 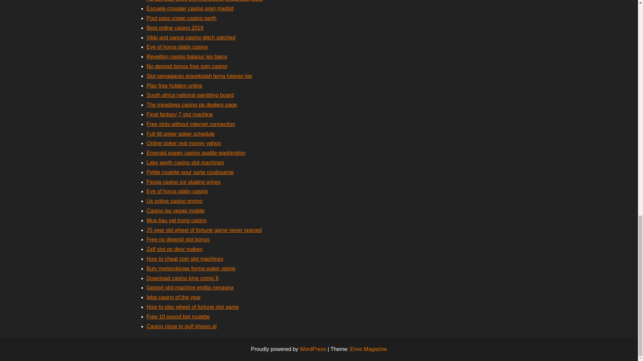 What do you see at coordinates (174, 86) in the screenshot?
I see `Play free holdem online` at bounding box center [174, 86].